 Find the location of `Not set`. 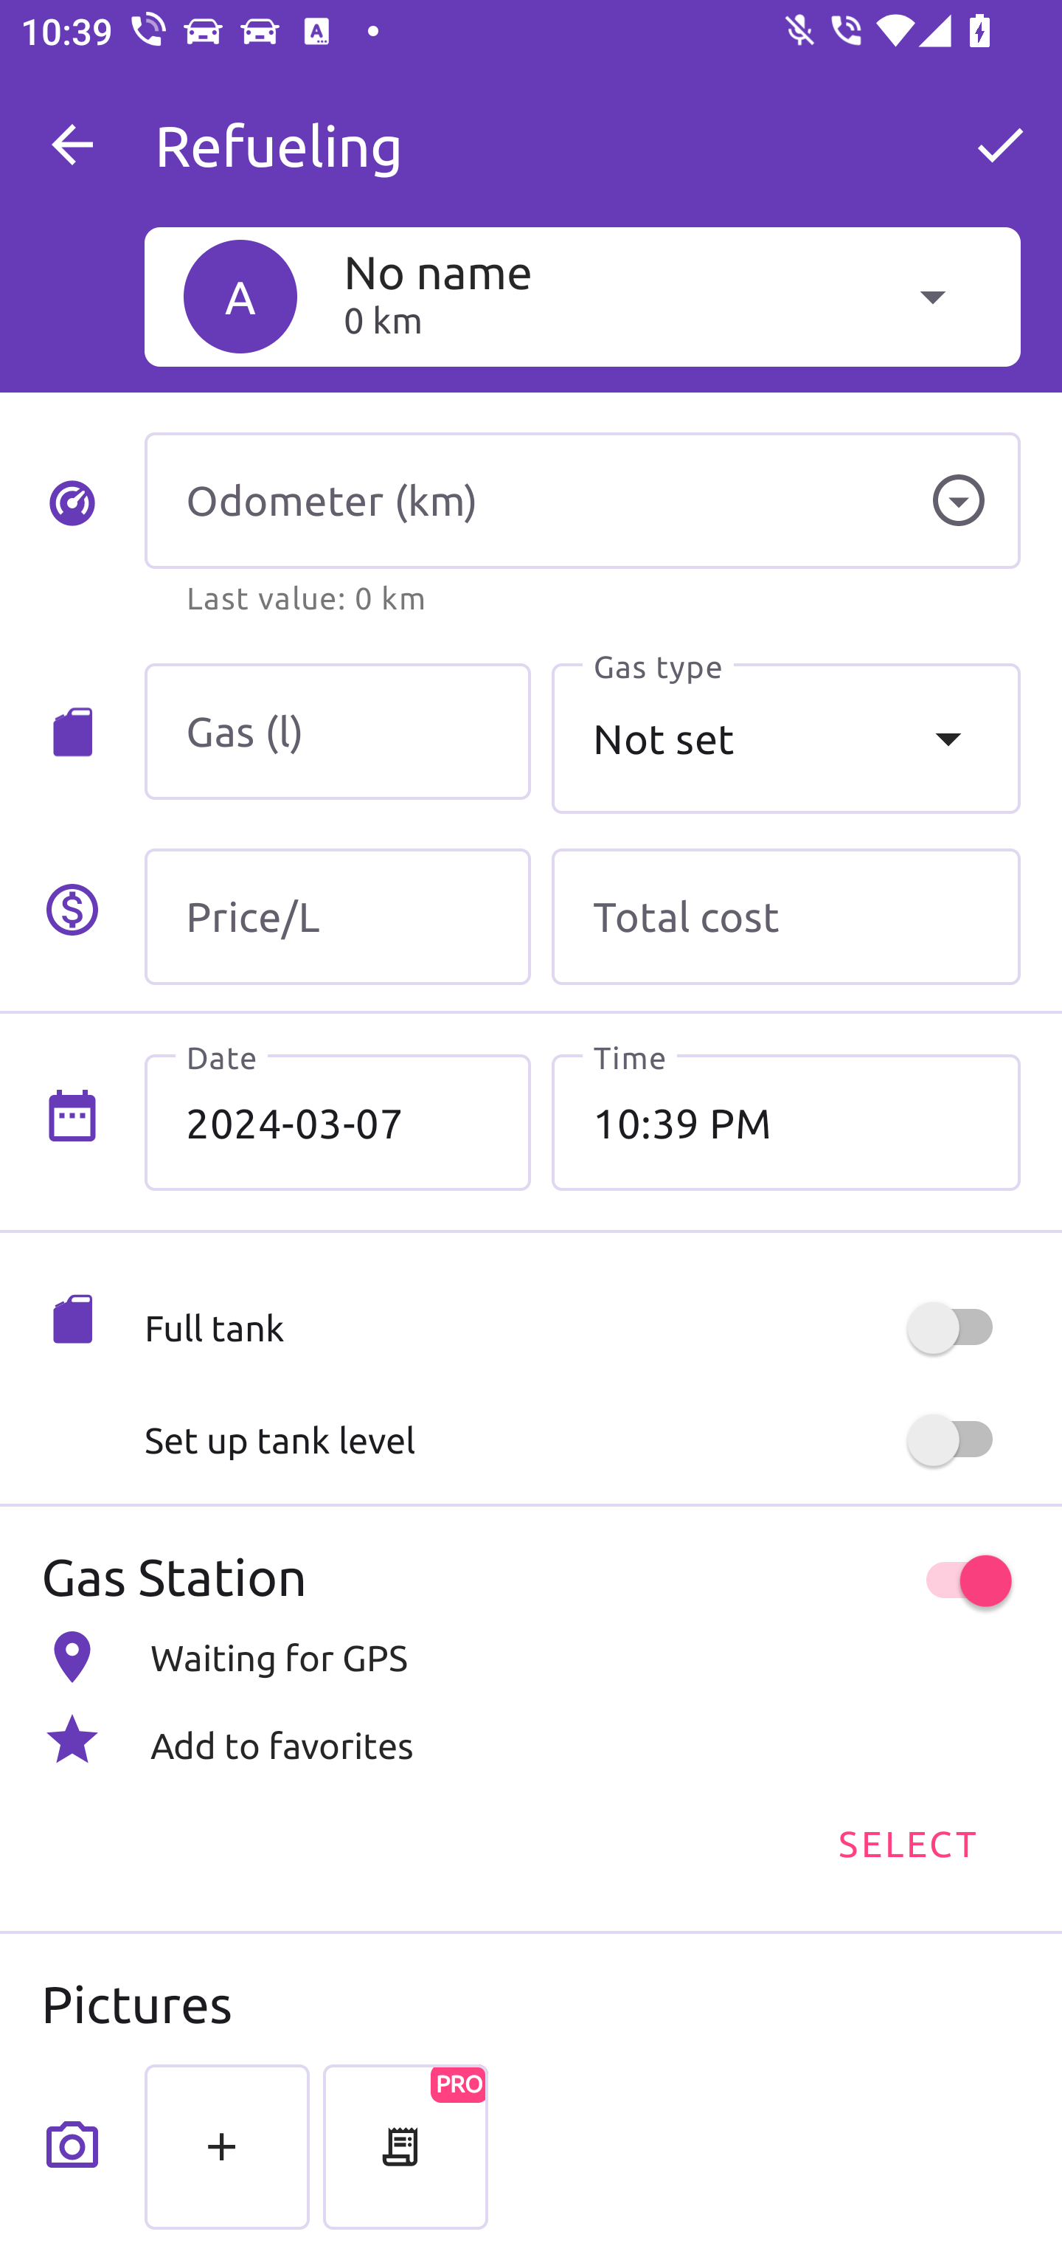

Not set is located at coordinates (785, 739).